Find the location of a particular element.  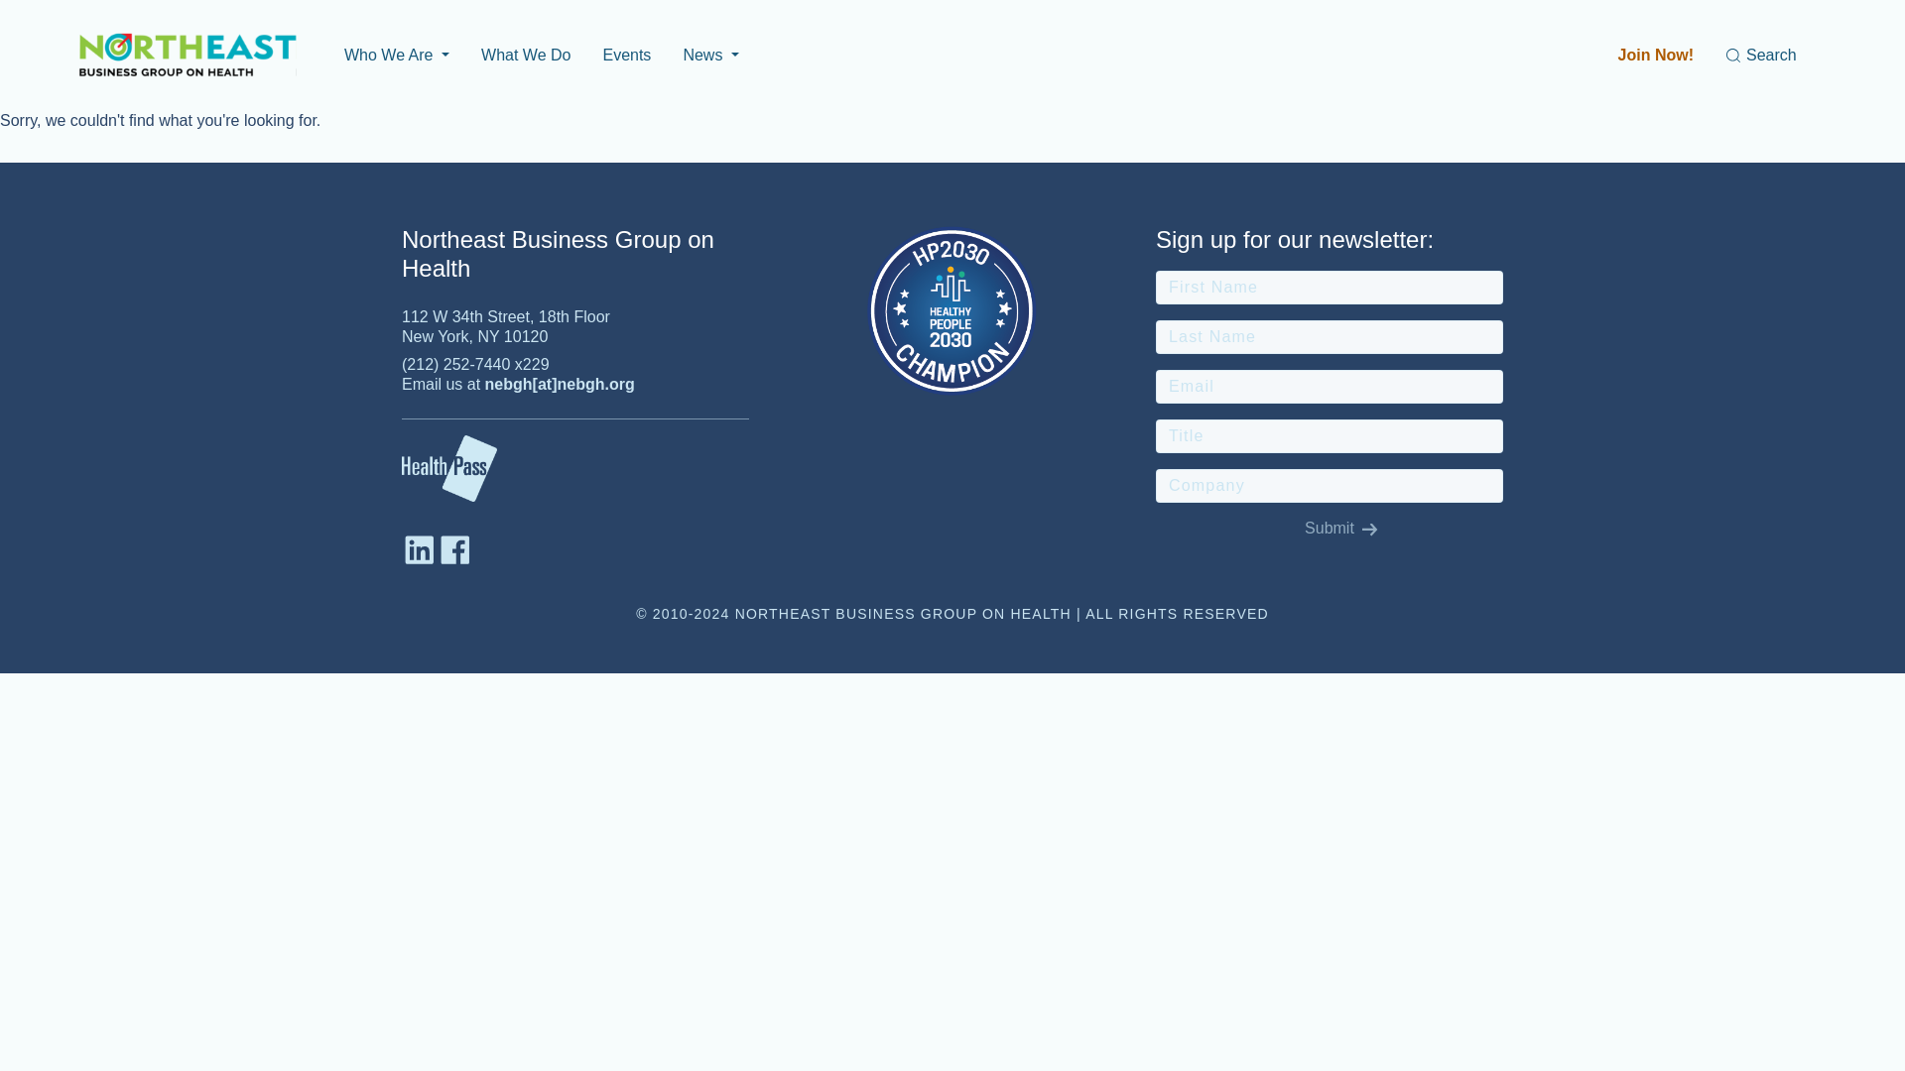

Join Now! is located at coordinates (1656, 56).